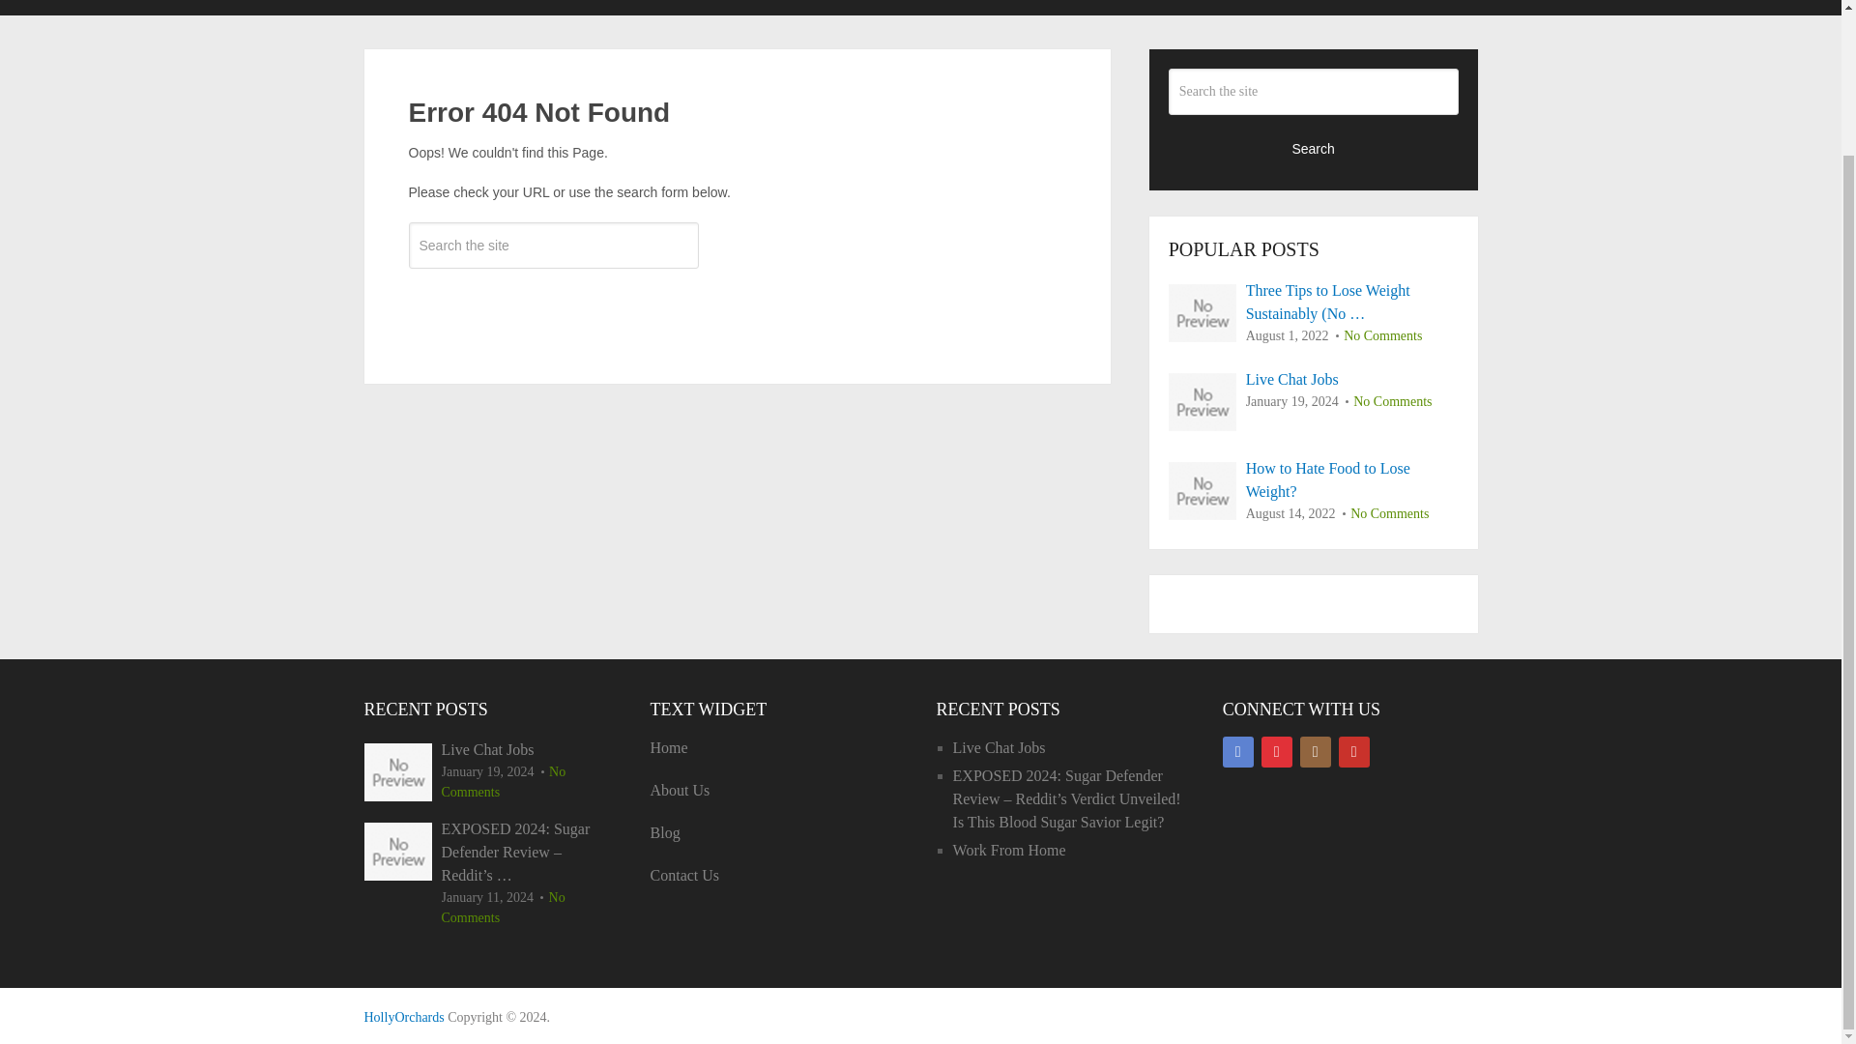 The width and height of the screenshot is (1856, 1044). What do you see at coordinates (567, 8) in the screenshot?
I see `DIABETES` at bounding box center [567, 8].